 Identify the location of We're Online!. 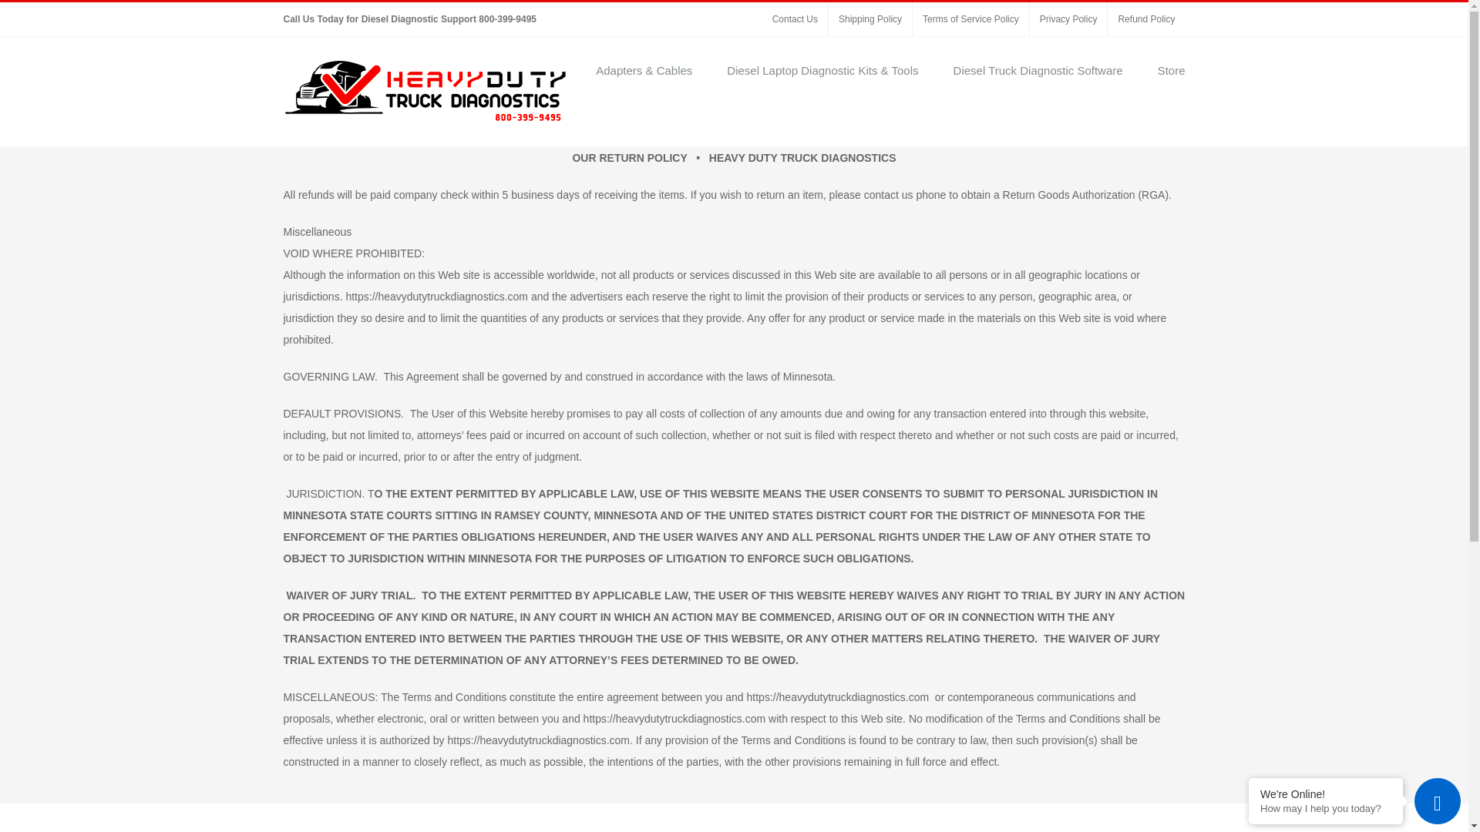
(1326, 793).